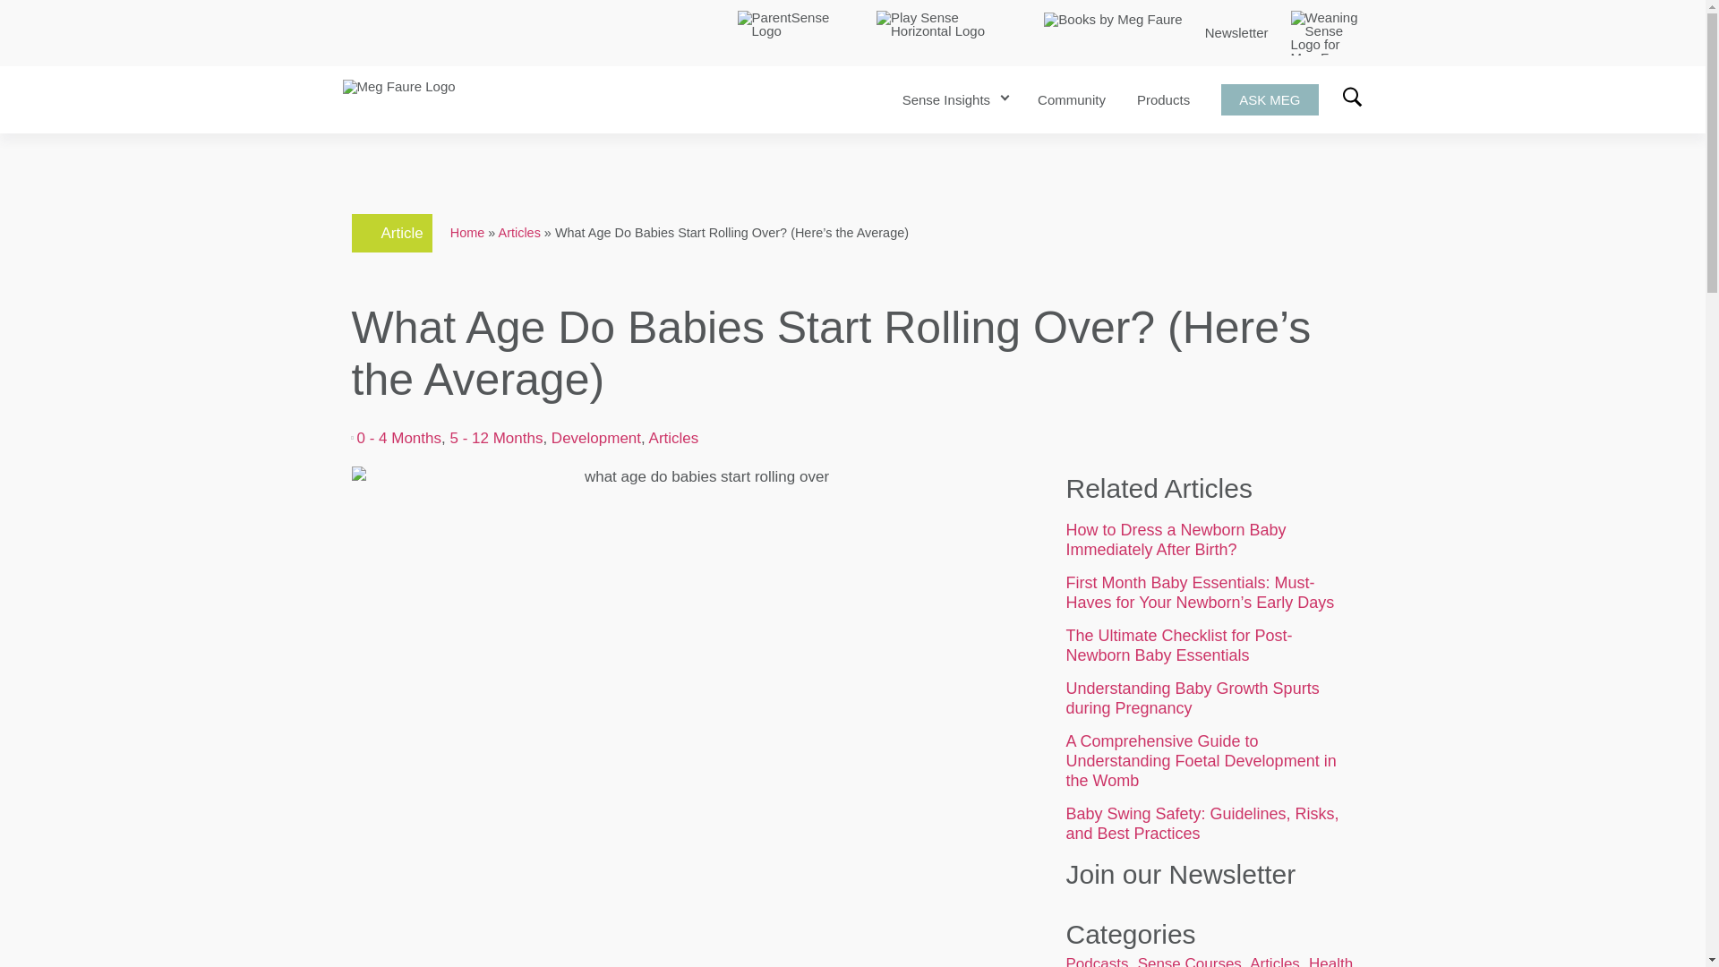 This screenshot has height=967, width=1719. I want to click on How to Dress a Newborn Baby Immediately After Birth?, so click(1176, 540).